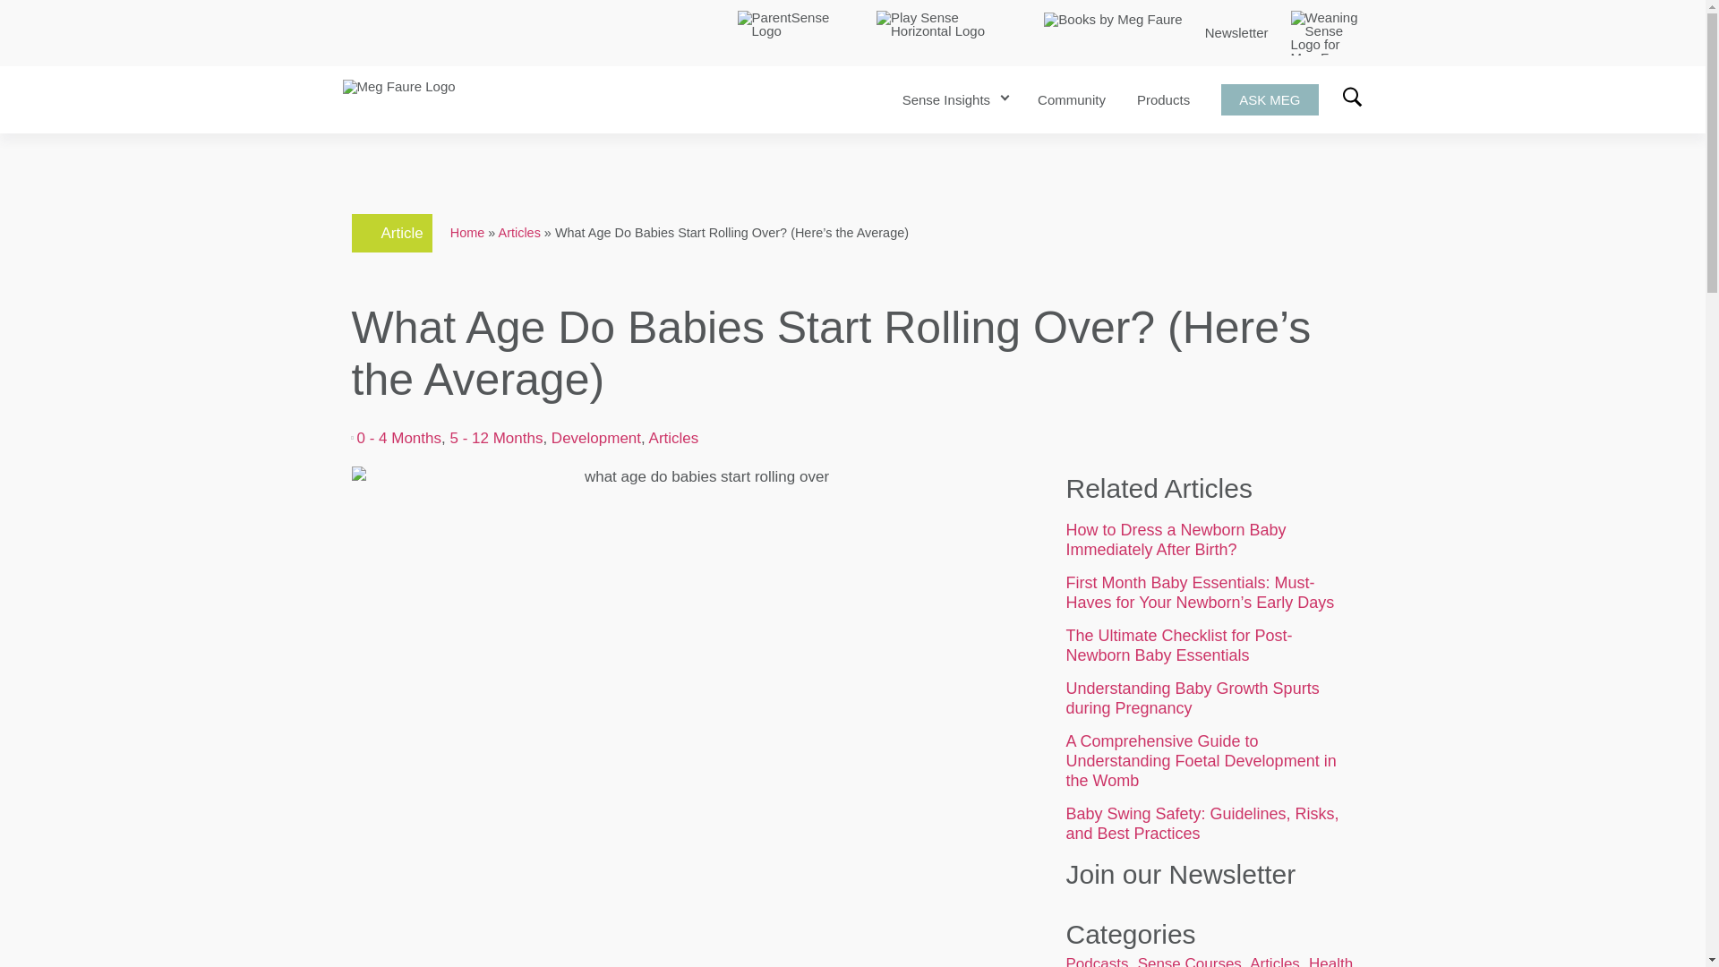 This screenshot has height=967, width=1719. I want to click on How to Dress a Newborn Baby Immediately After Birth?, so click(1176, 540).